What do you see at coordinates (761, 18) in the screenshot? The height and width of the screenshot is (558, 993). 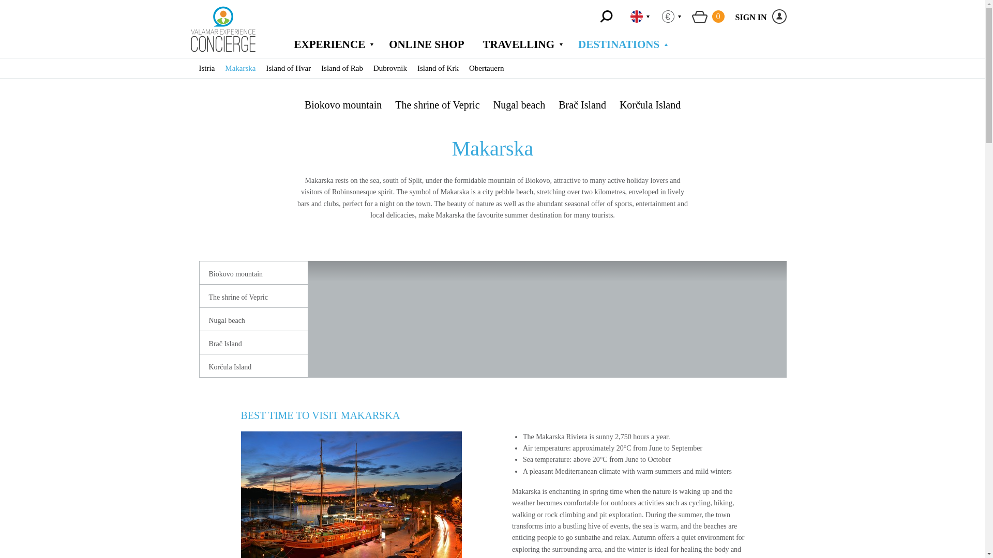 I see `ONLINE SHOP` at bounding box center [761, 18].